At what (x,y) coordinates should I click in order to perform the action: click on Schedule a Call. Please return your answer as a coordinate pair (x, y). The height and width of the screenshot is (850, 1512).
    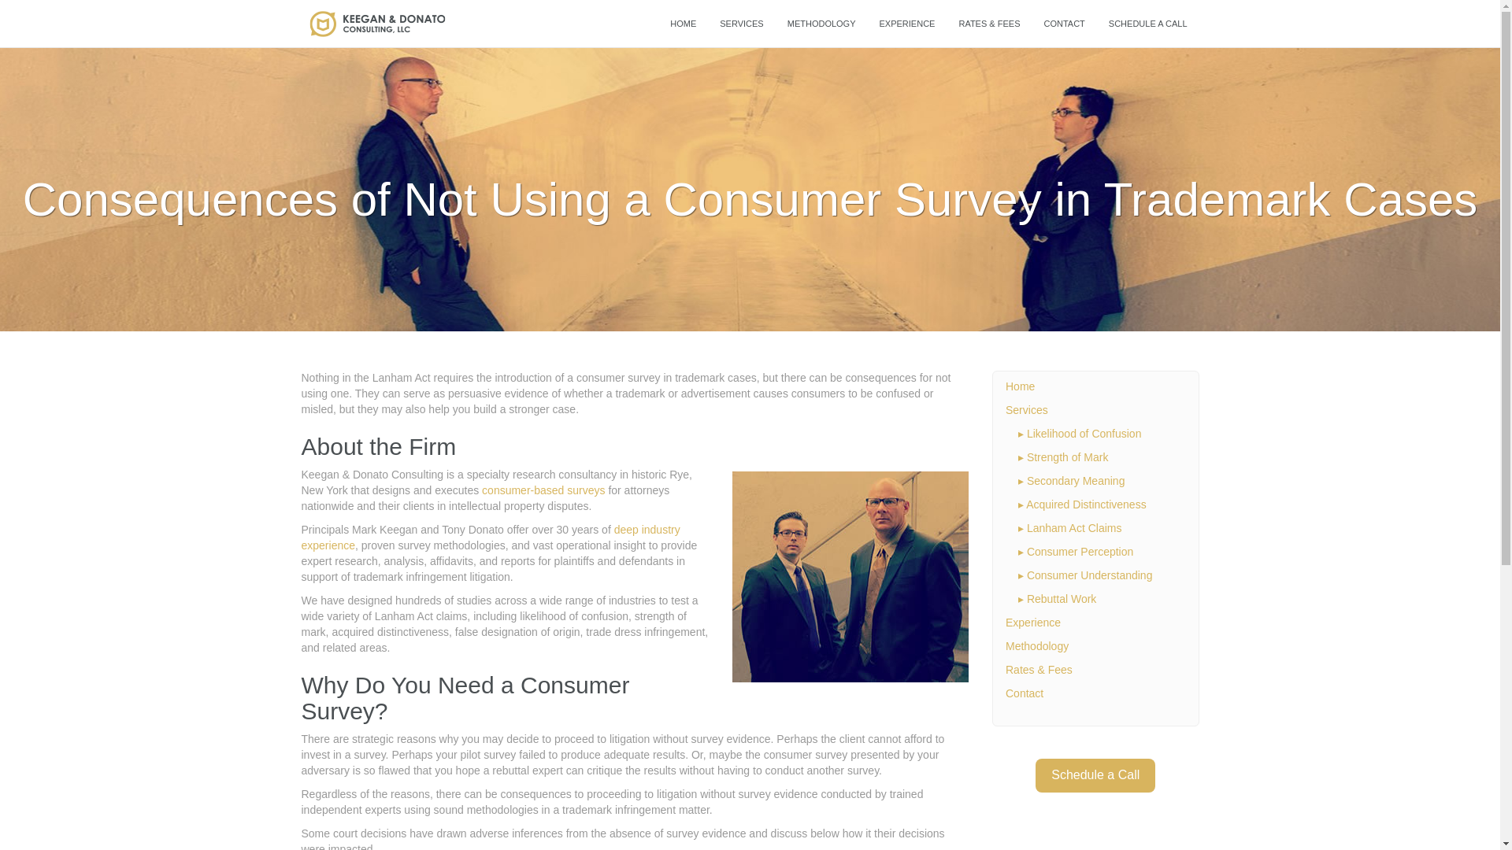
    Looking at the image, I should click on (1095, 775).